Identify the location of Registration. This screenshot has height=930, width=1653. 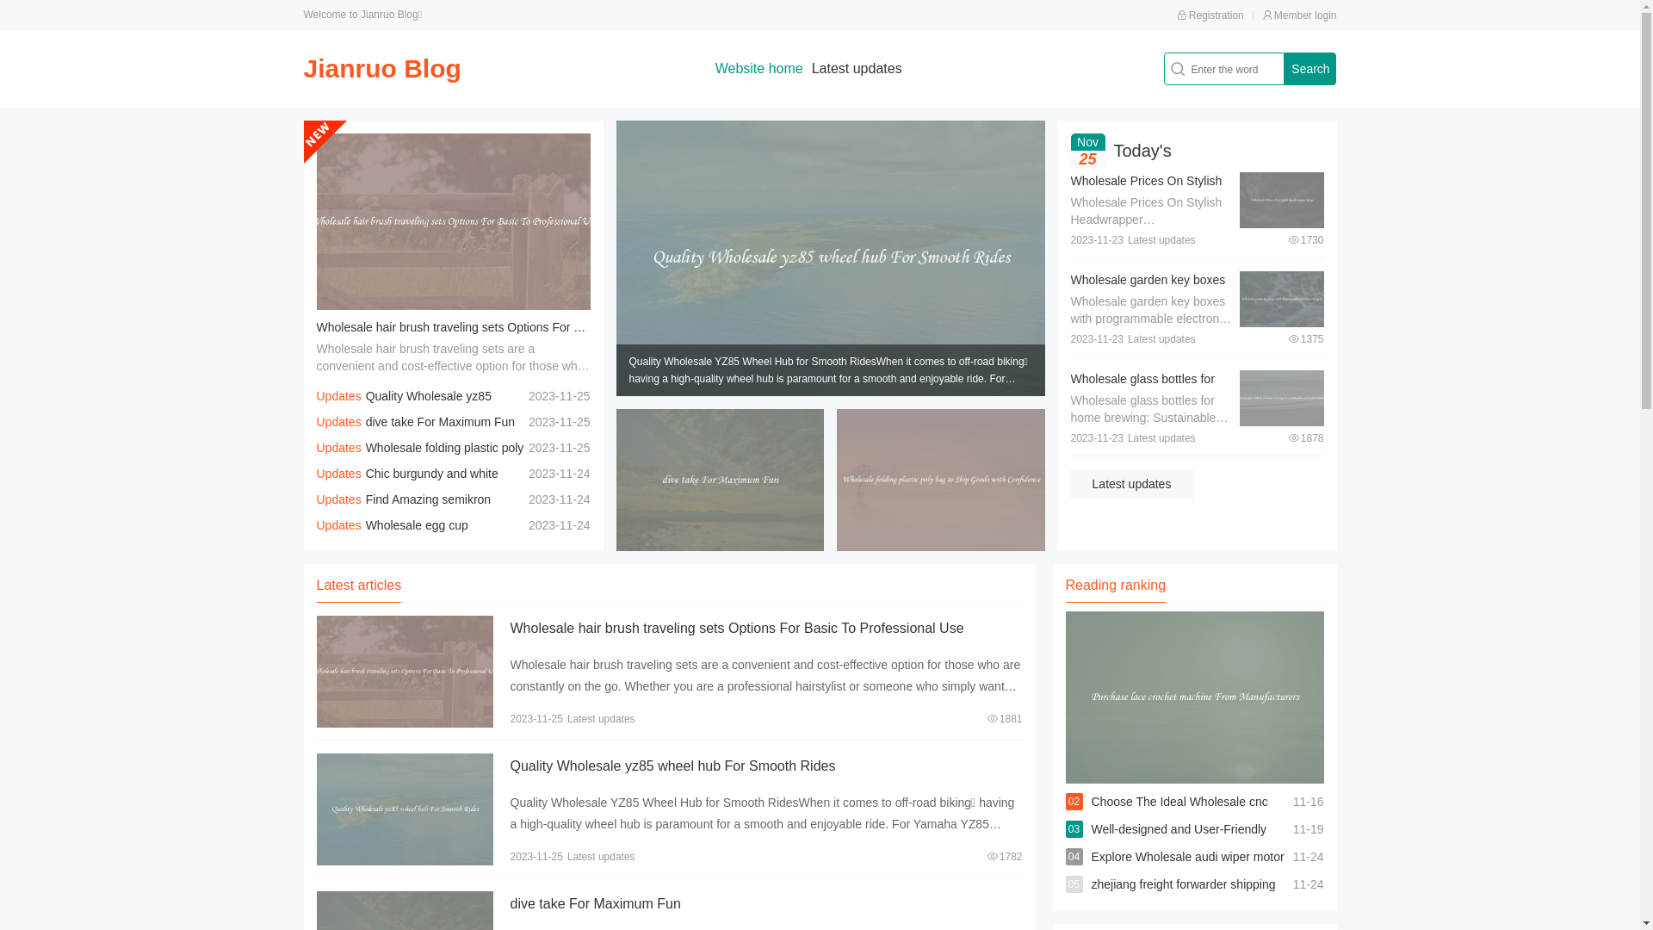
(1210, 15).